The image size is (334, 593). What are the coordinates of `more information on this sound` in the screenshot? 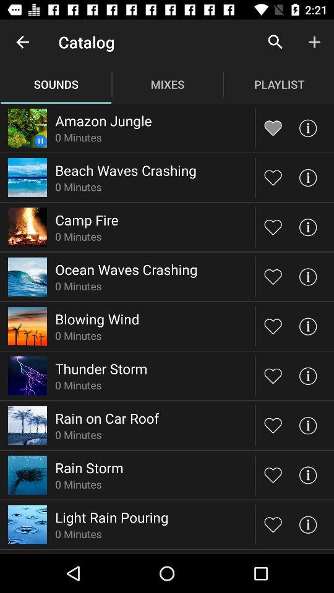 It's located at (308, 425).